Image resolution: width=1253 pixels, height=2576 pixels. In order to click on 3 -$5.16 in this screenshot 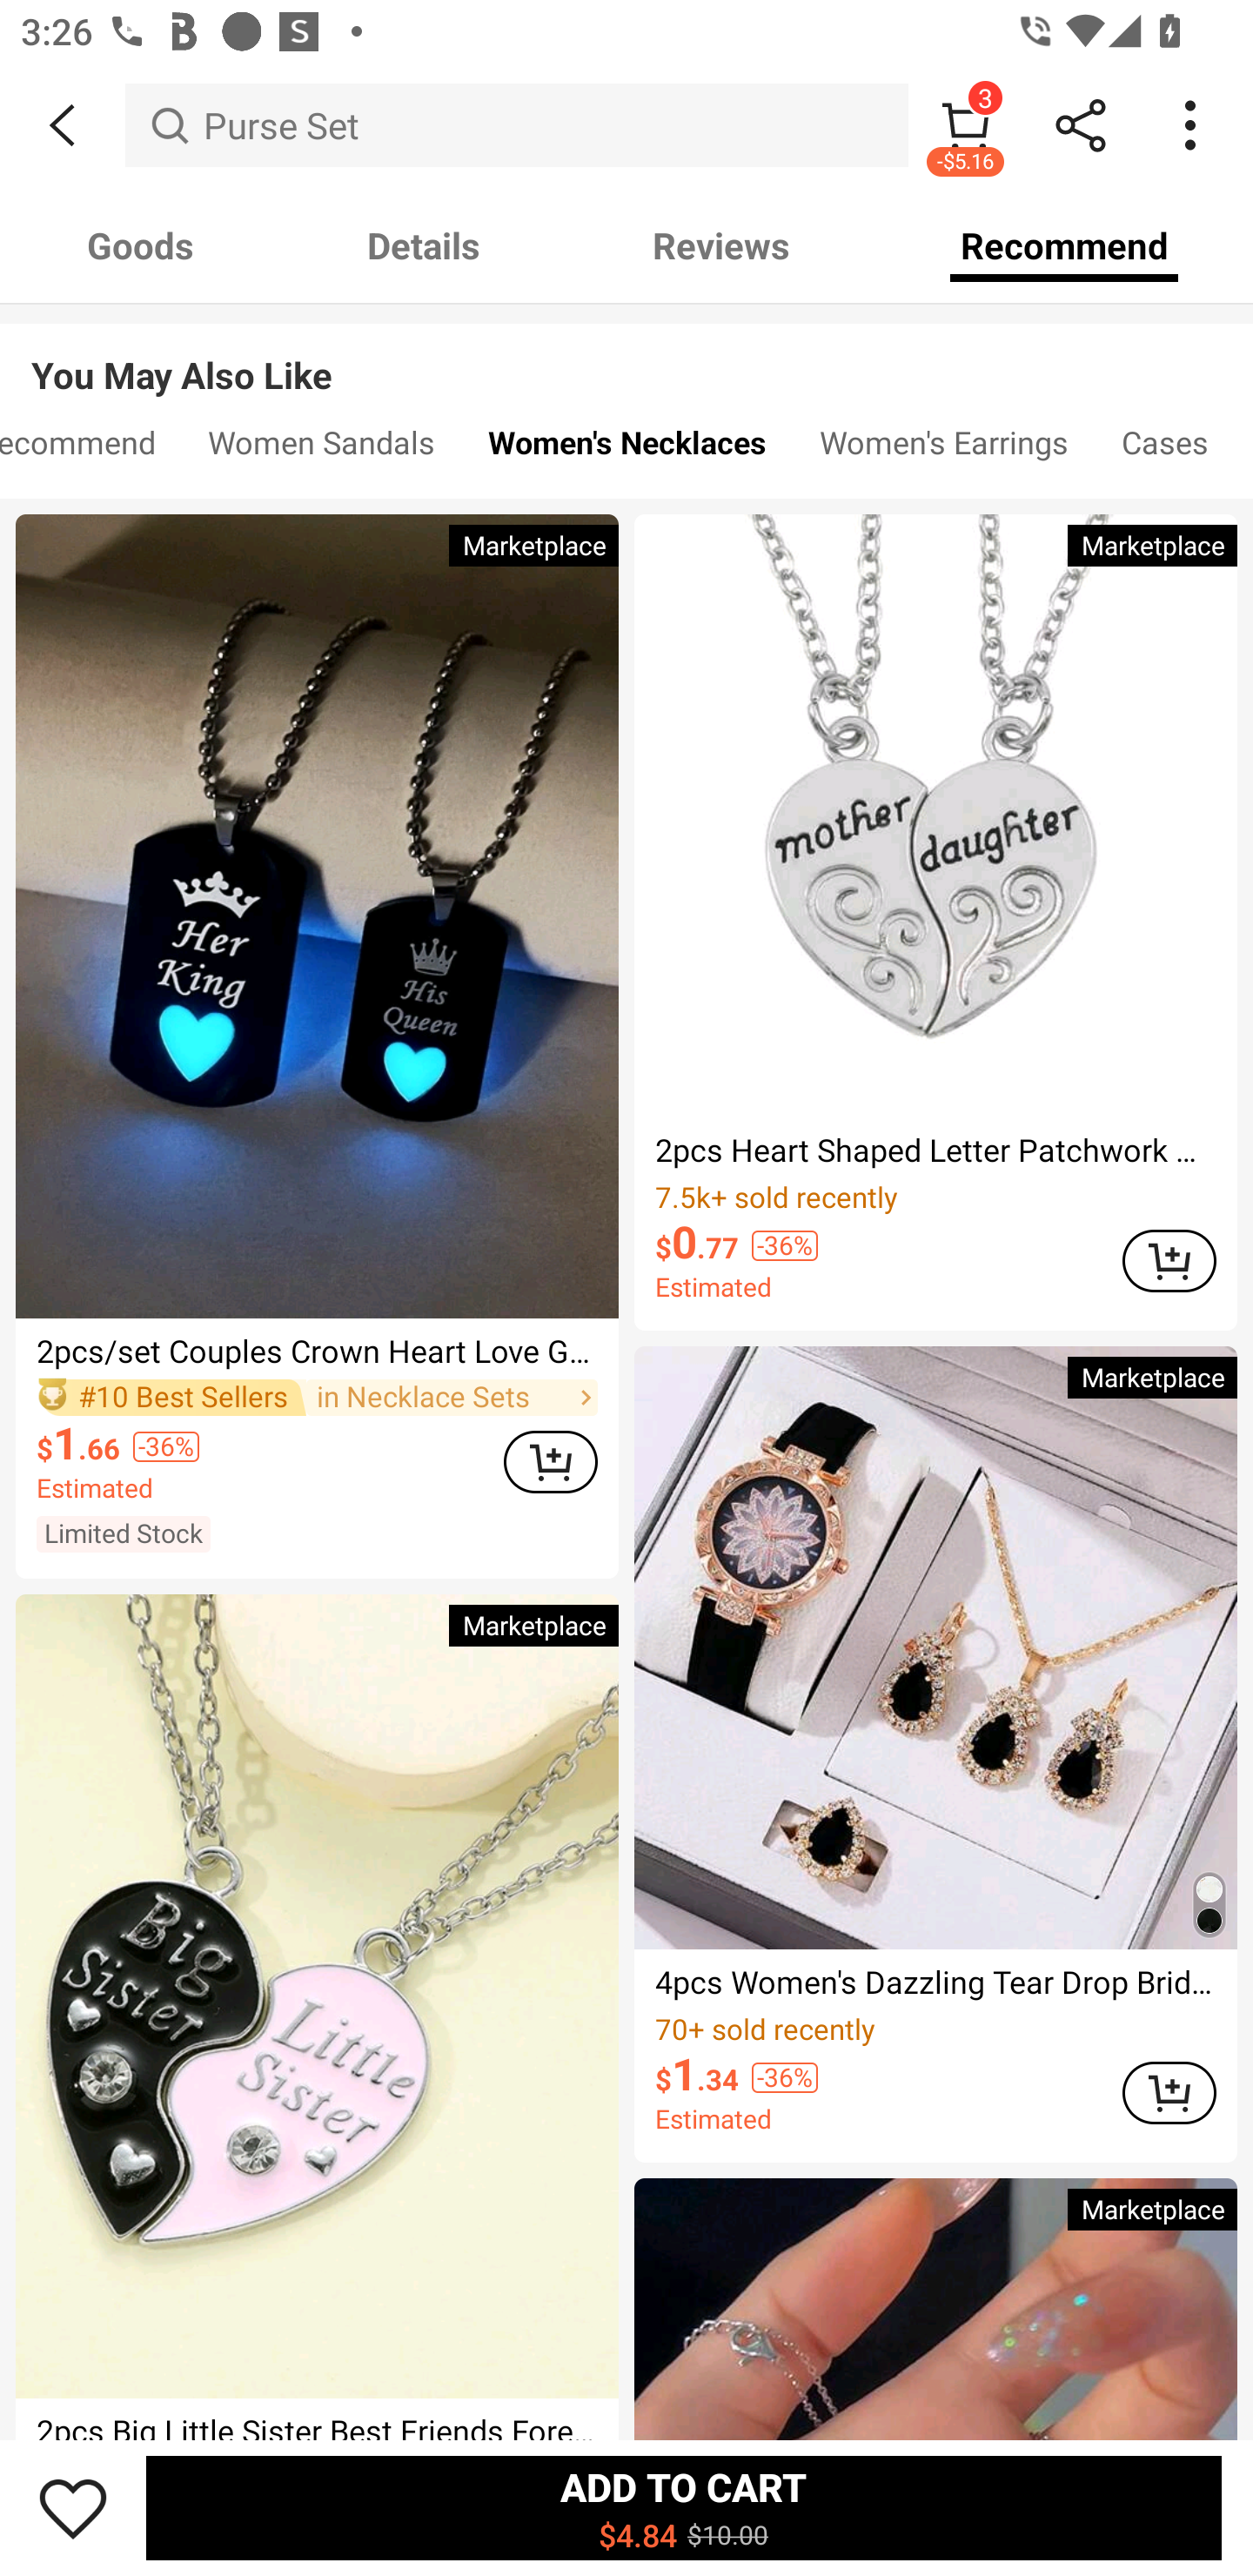, I will do `click(966, 124)`.